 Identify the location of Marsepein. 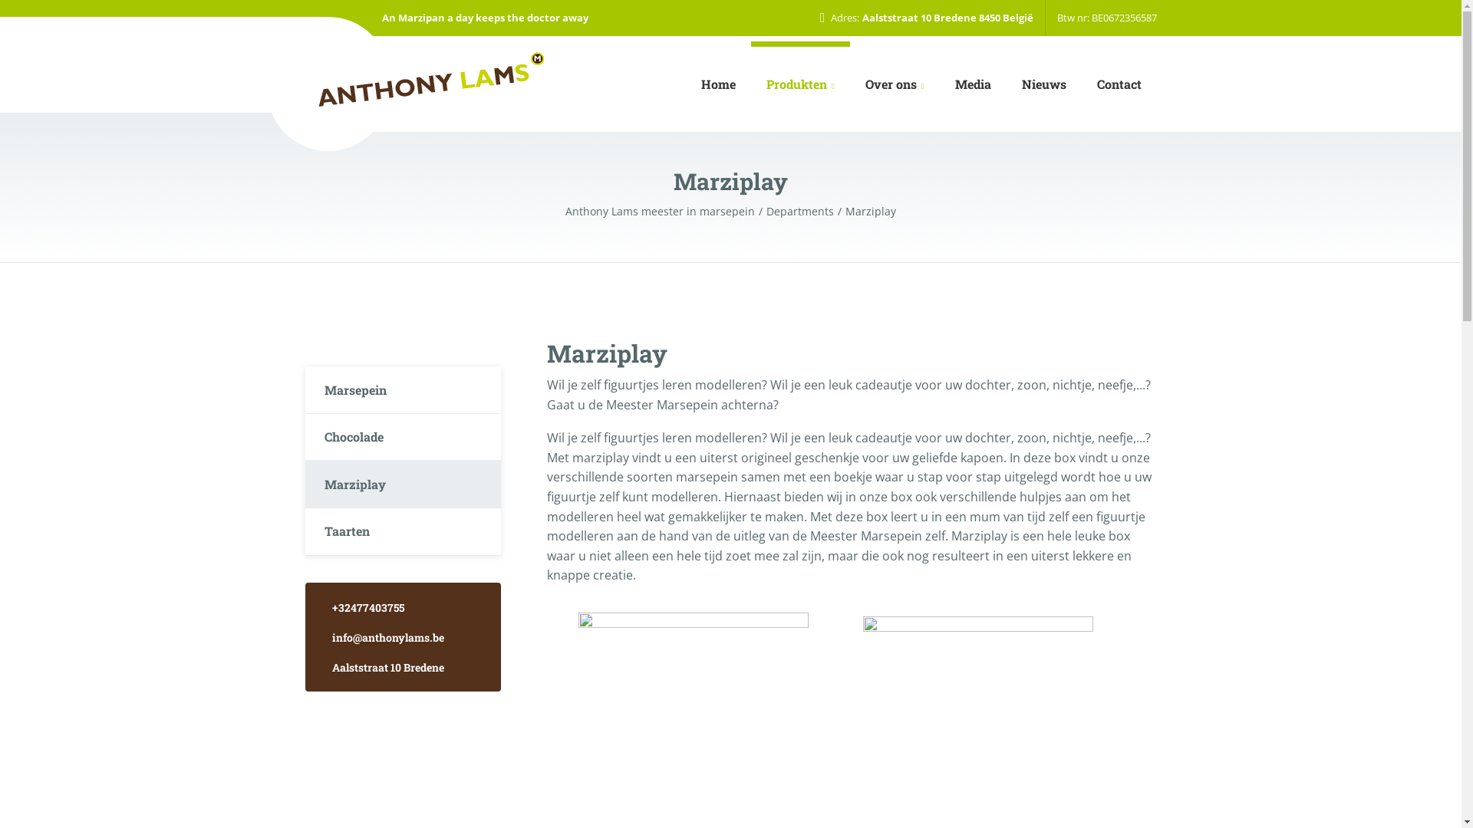
(404, 390).